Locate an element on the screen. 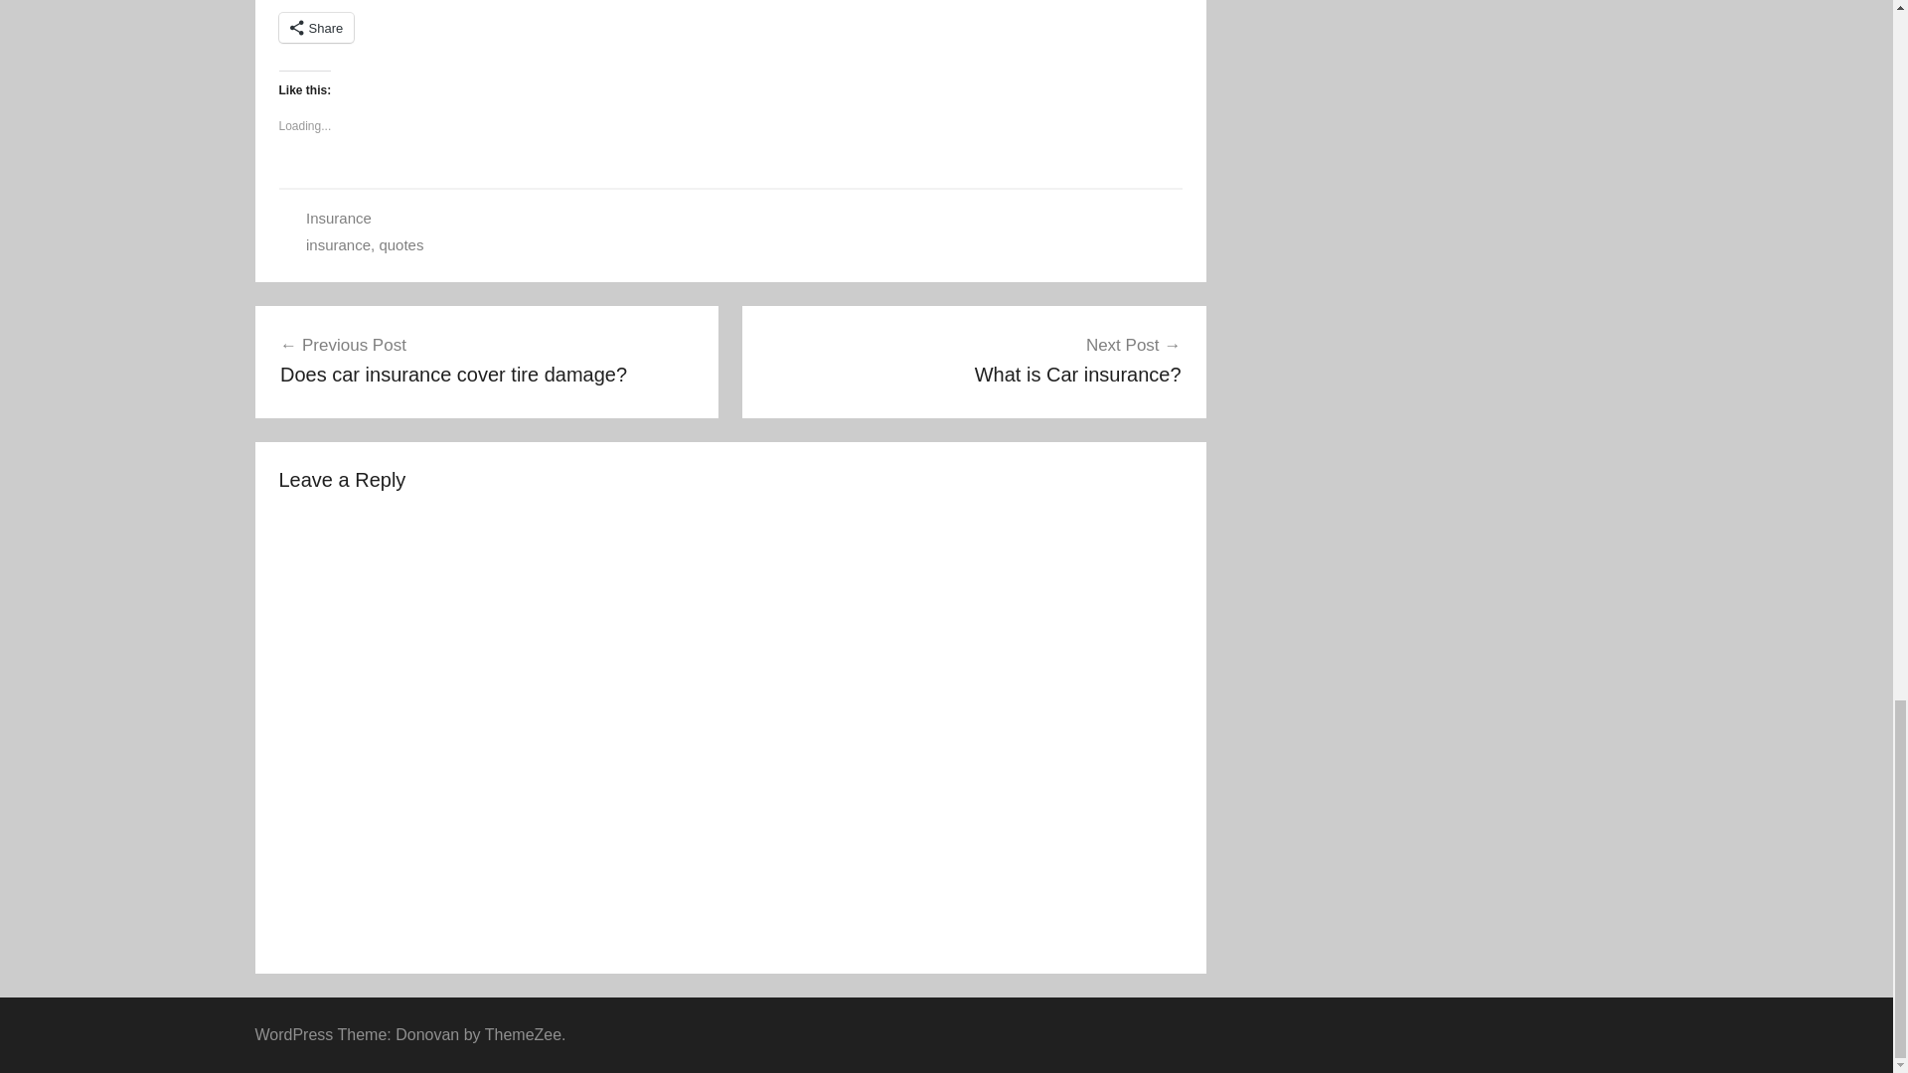 This screenshot has width=1908, height=1073. Share is located at coordinates (316, 28).